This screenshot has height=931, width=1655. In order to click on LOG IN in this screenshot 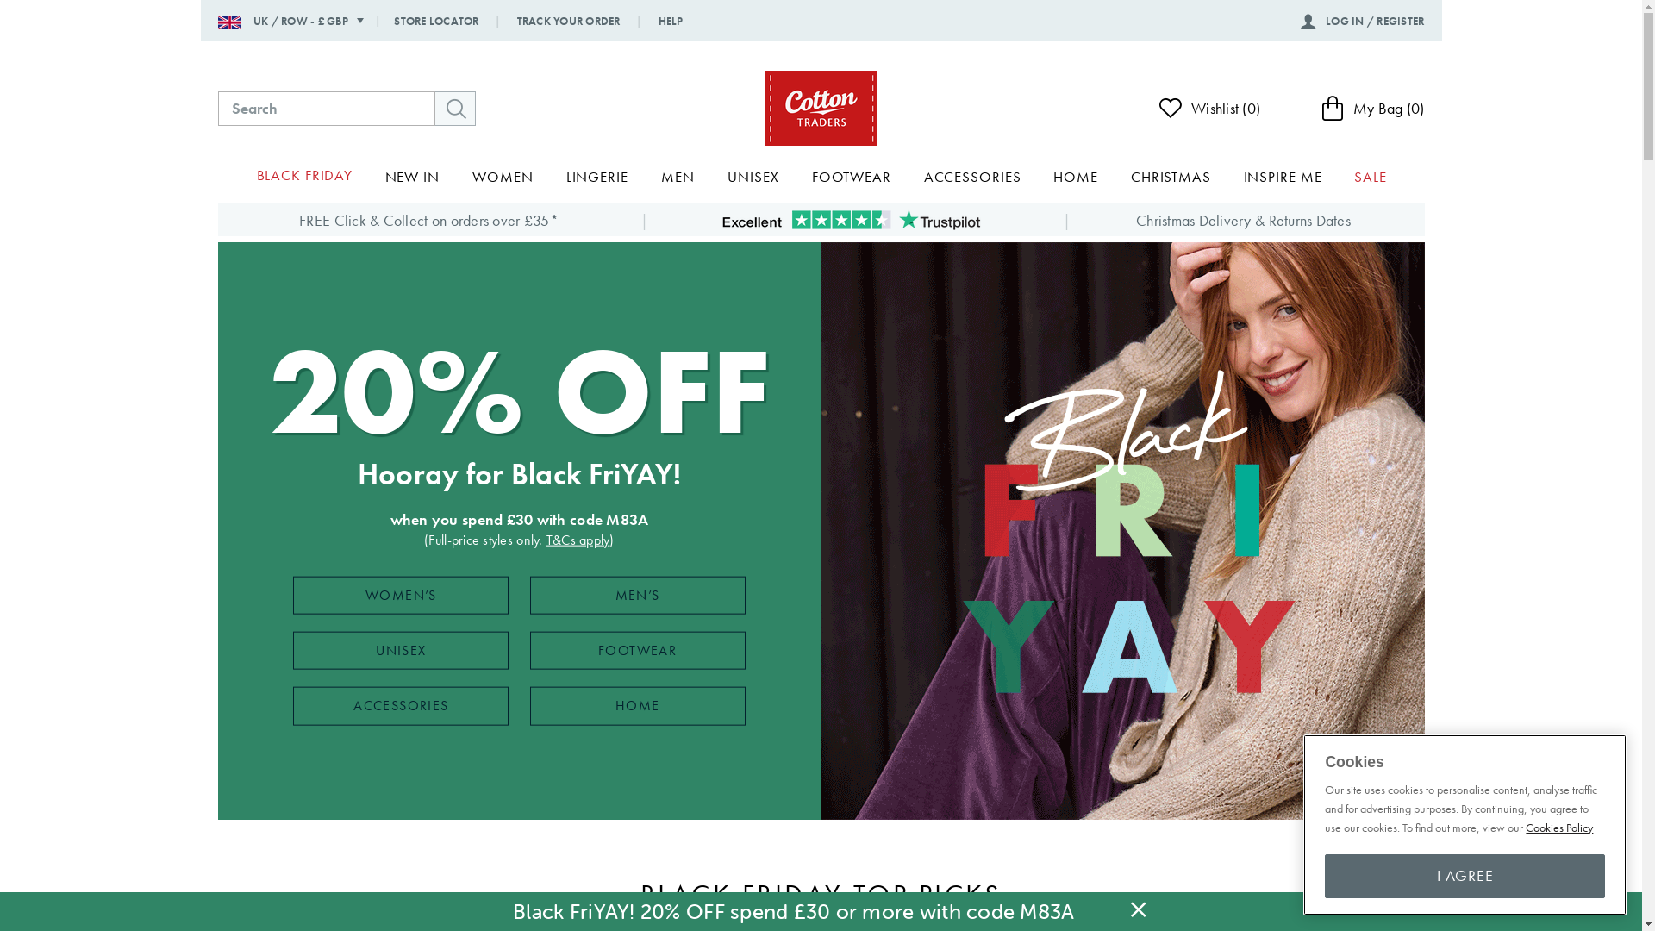, I will do `click(1333, 21)`.